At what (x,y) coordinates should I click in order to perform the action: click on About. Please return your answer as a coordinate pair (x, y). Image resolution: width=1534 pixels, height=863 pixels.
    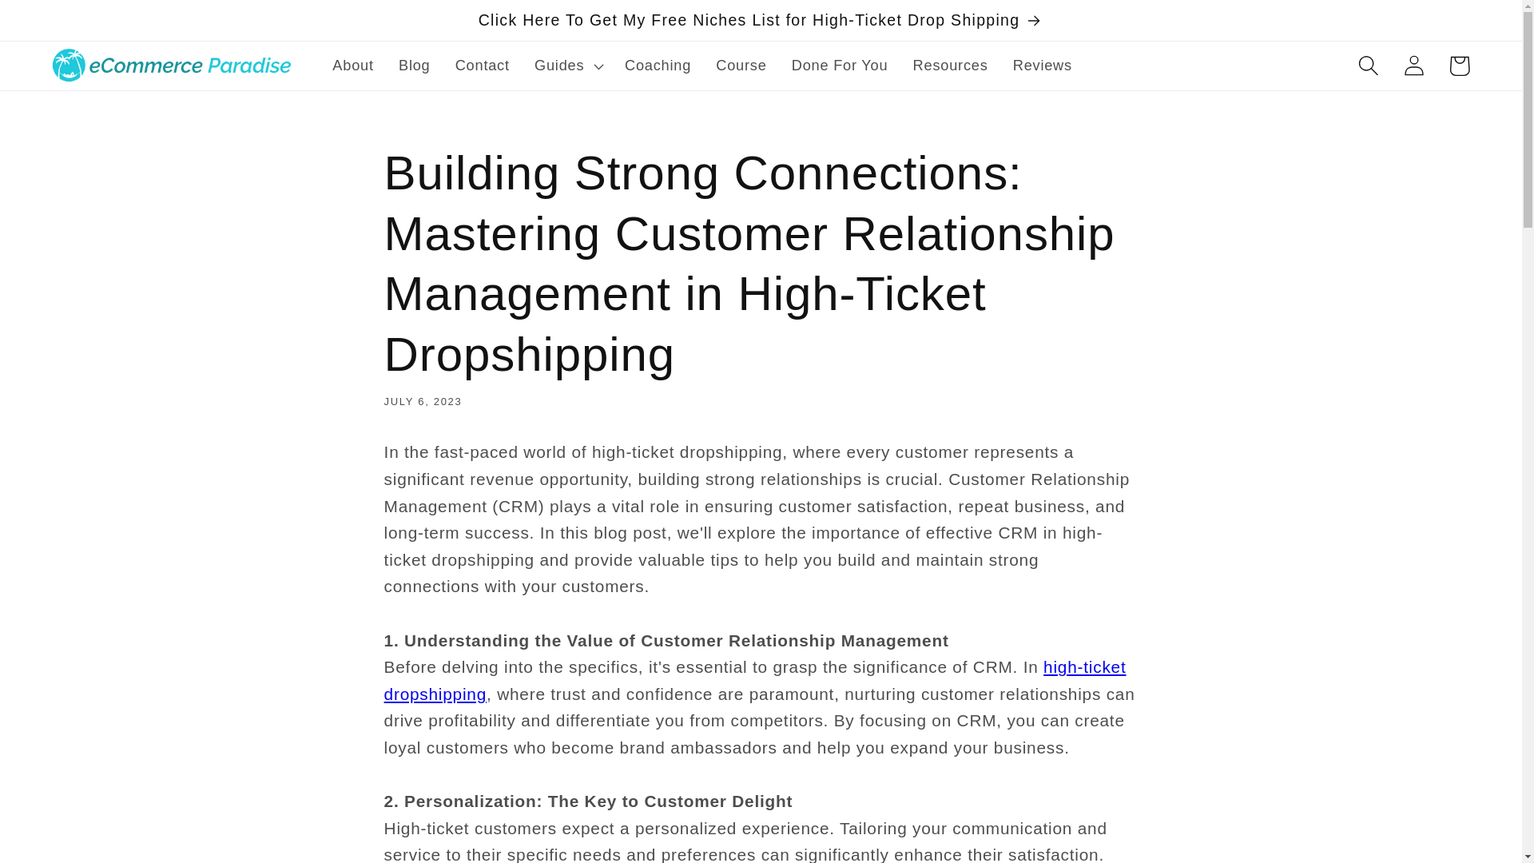
    Looking at the image, I should click on (353, 66).